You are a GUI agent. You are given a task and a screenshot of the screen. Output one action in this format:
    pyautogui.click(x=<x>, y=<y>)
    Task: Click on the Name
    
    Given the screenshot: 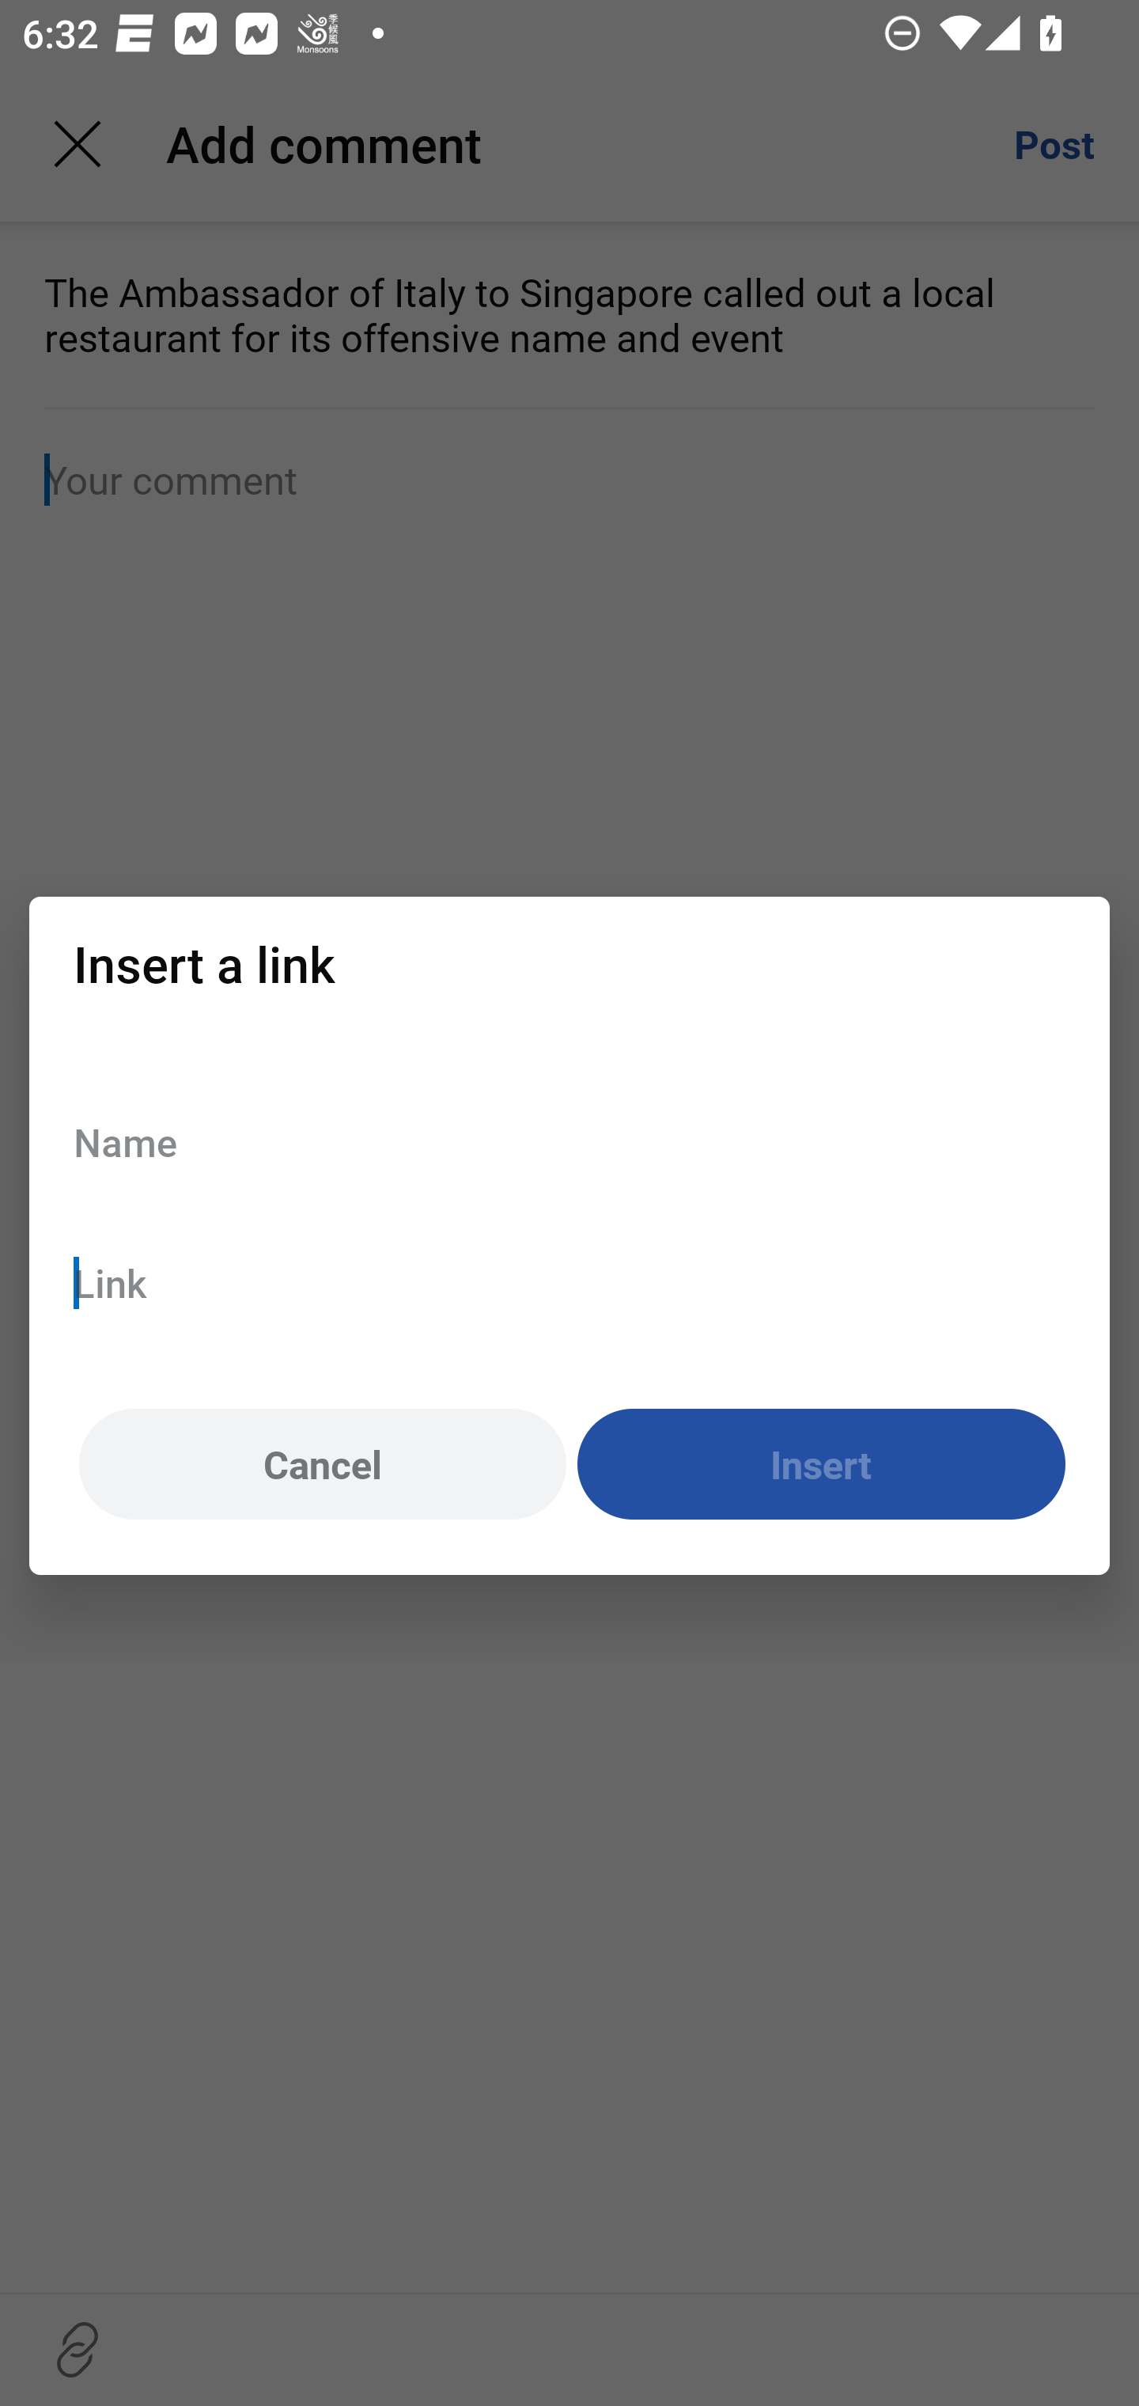 What is the action you would take?
    pyautogui.click(x=569, y=1141)
    